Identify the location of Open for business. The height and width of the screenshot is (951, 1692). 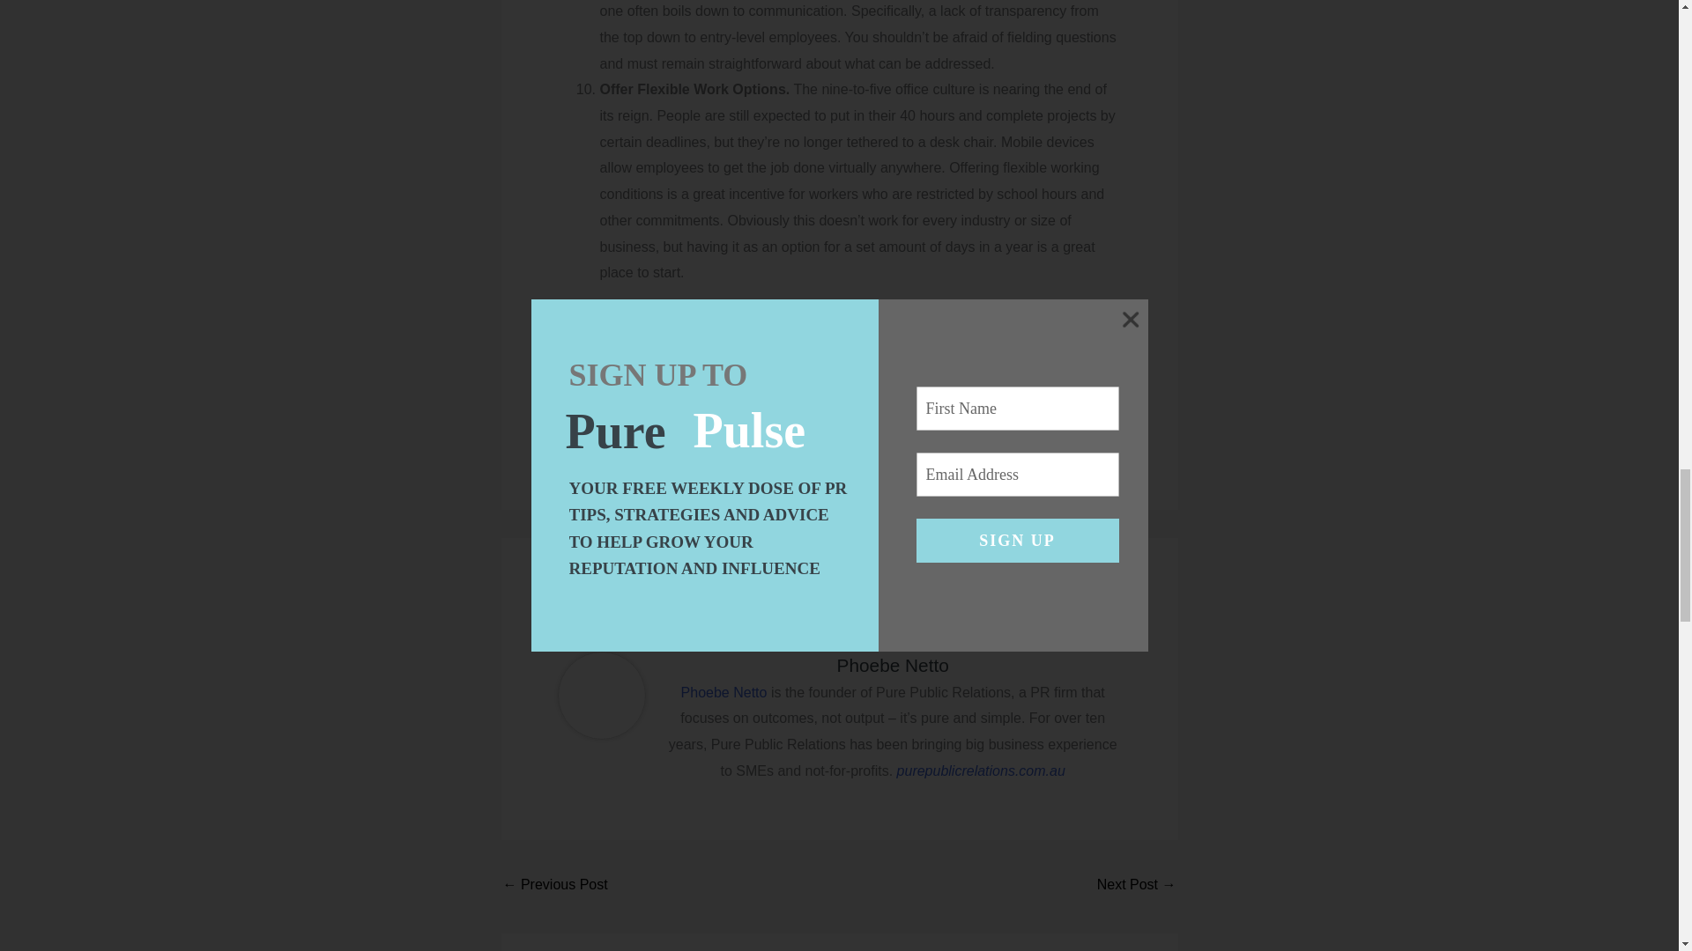
(555, 886).